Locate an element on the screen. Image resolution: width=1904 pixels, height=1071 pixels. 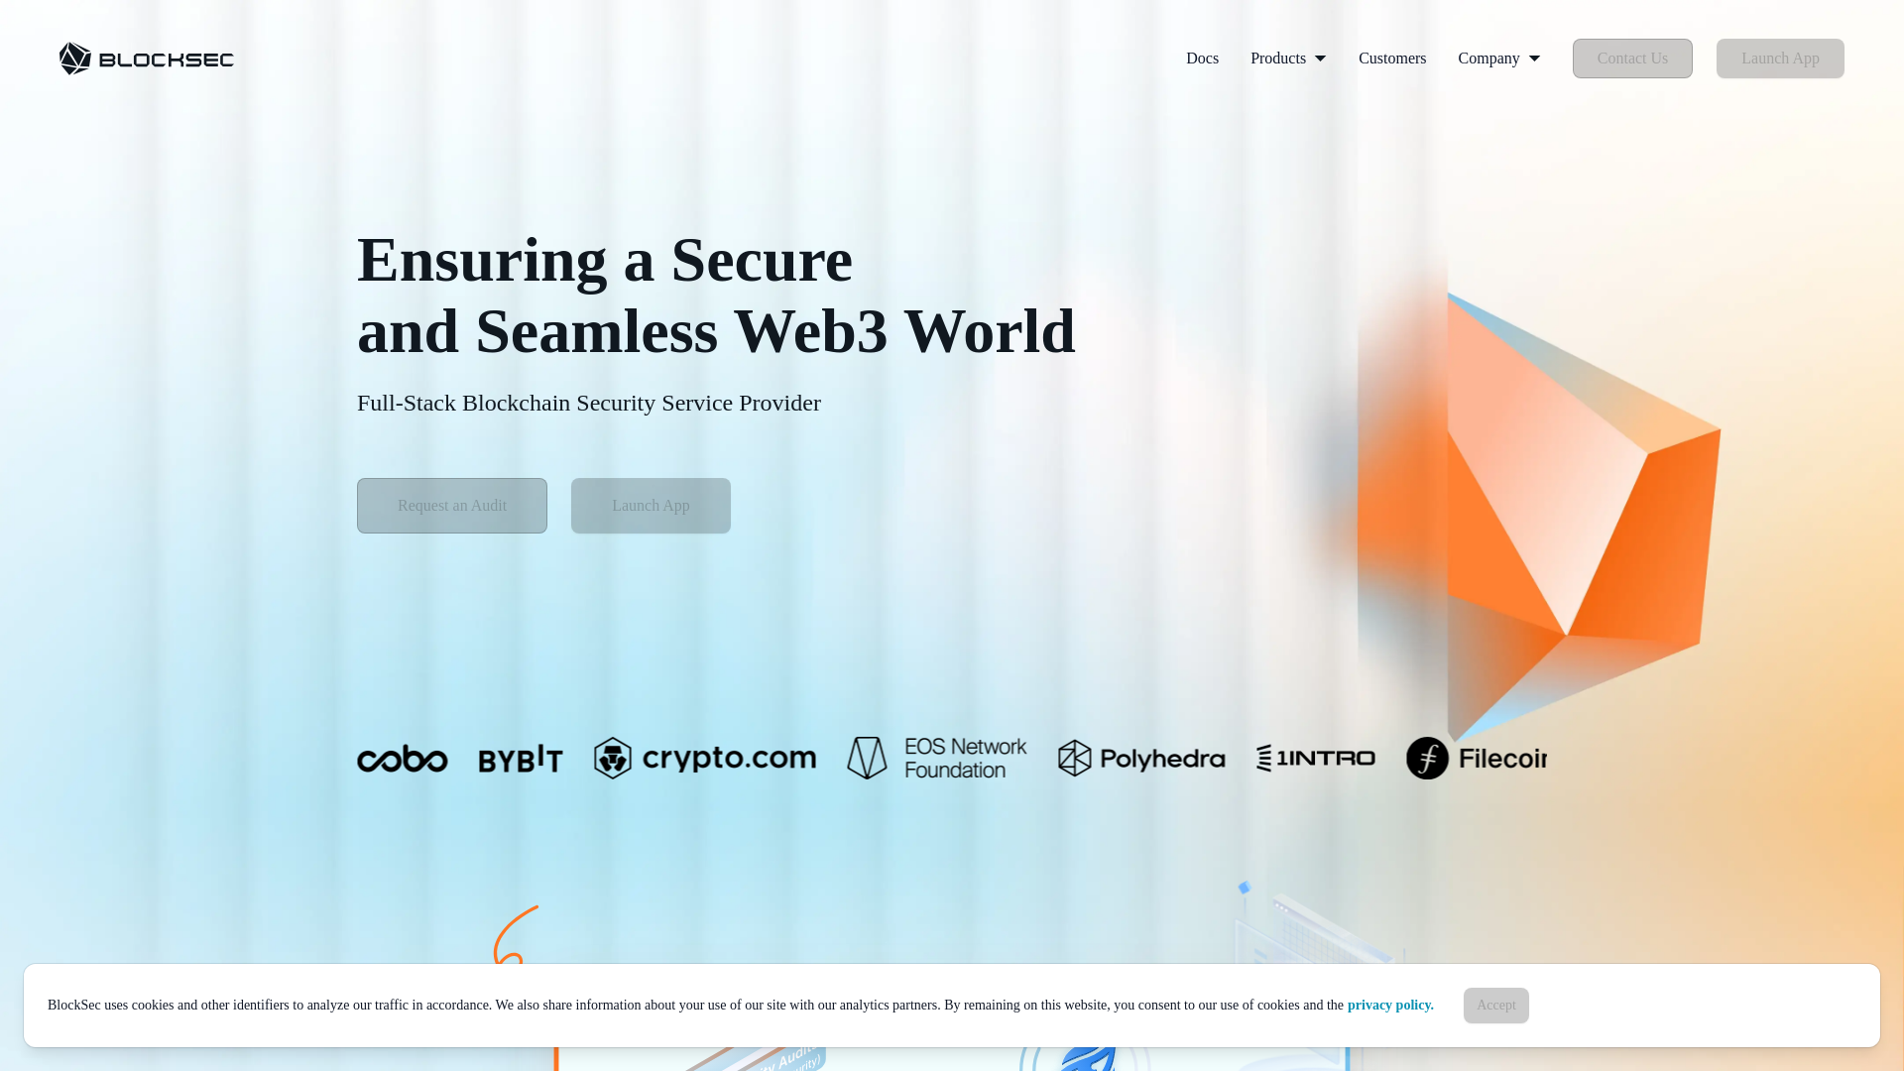
Docs is located at coordinates (1202, 58).